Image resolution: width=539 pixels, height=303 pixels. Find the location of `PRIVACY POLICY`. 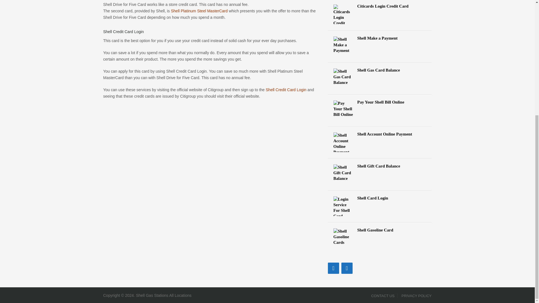

PRIVACY POLICY is located at coordinates (415, 296).